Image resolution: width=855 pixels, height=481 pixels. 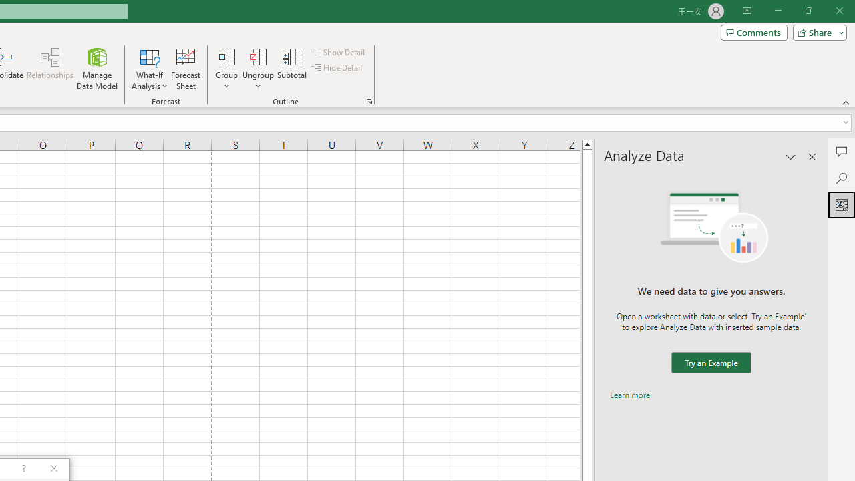 What do you see at coordinates (98, 68) in the screenshot?
I see `Manage Data Model` at bounding box center [98, 68].